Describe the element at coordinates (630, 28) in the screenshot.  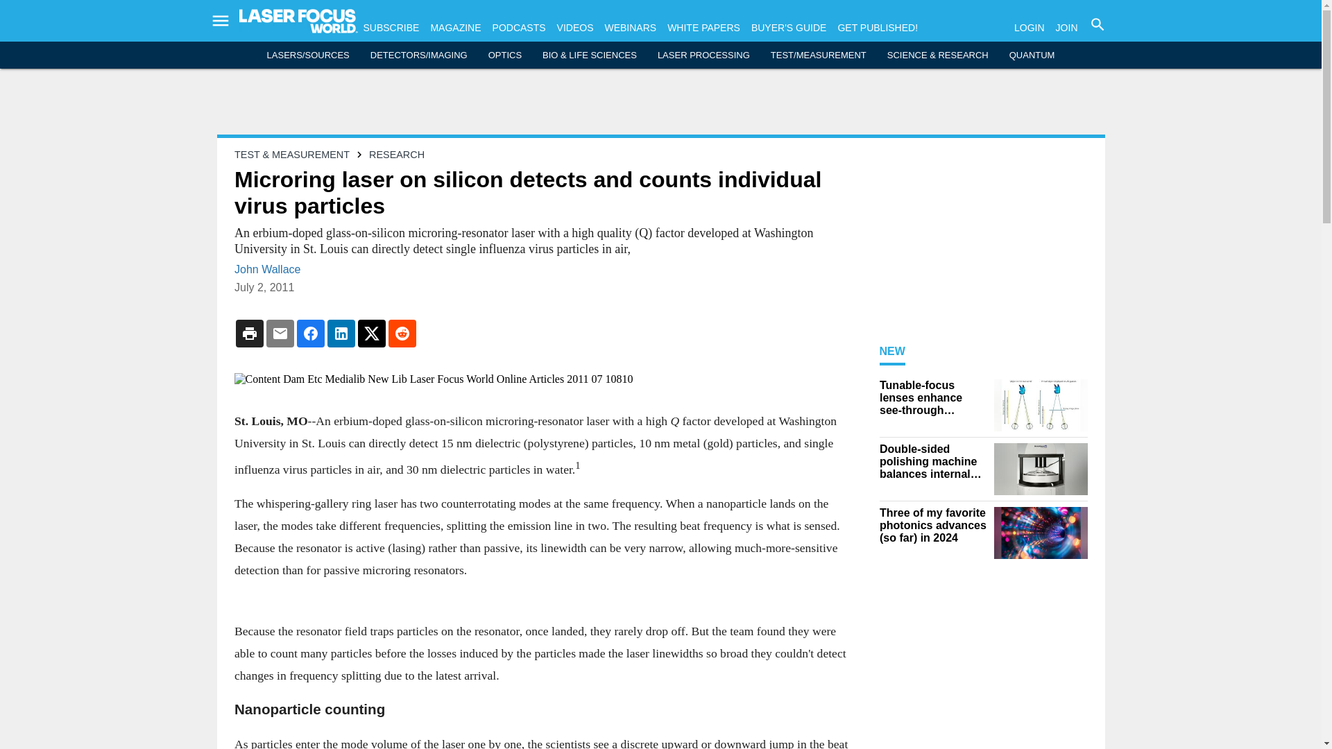
I see `WEBINARS` at that location.